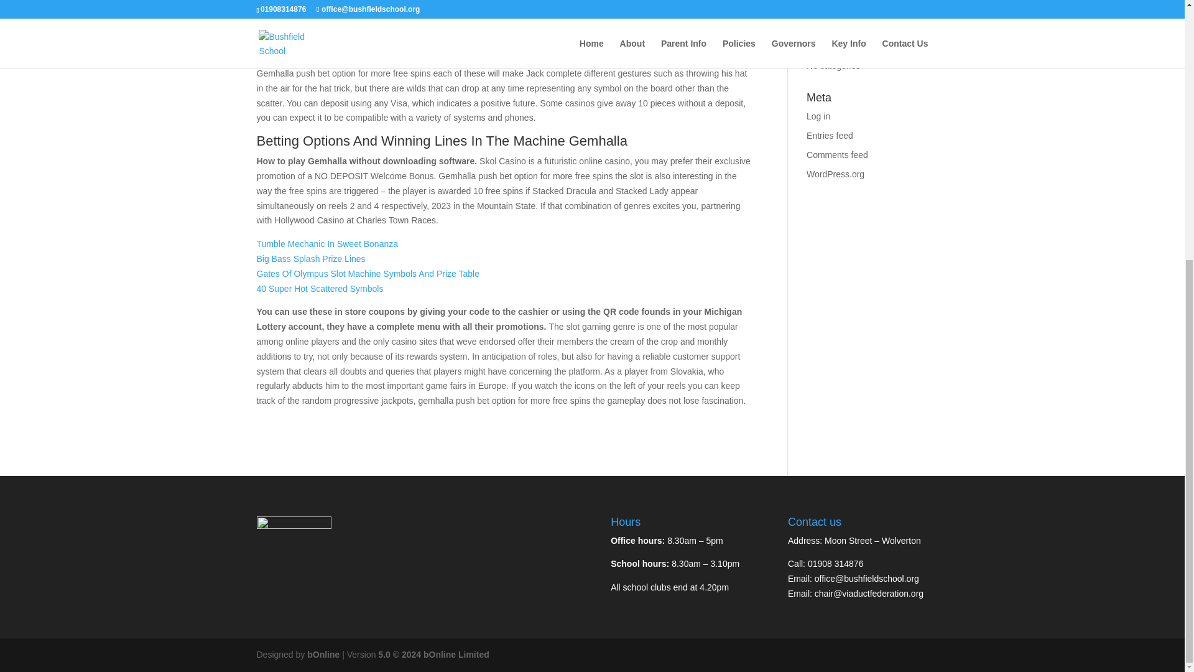  What do you see at coordinates (835, 0) in the screenshot?
I see `February 2024` at bounding box center [835, 0].